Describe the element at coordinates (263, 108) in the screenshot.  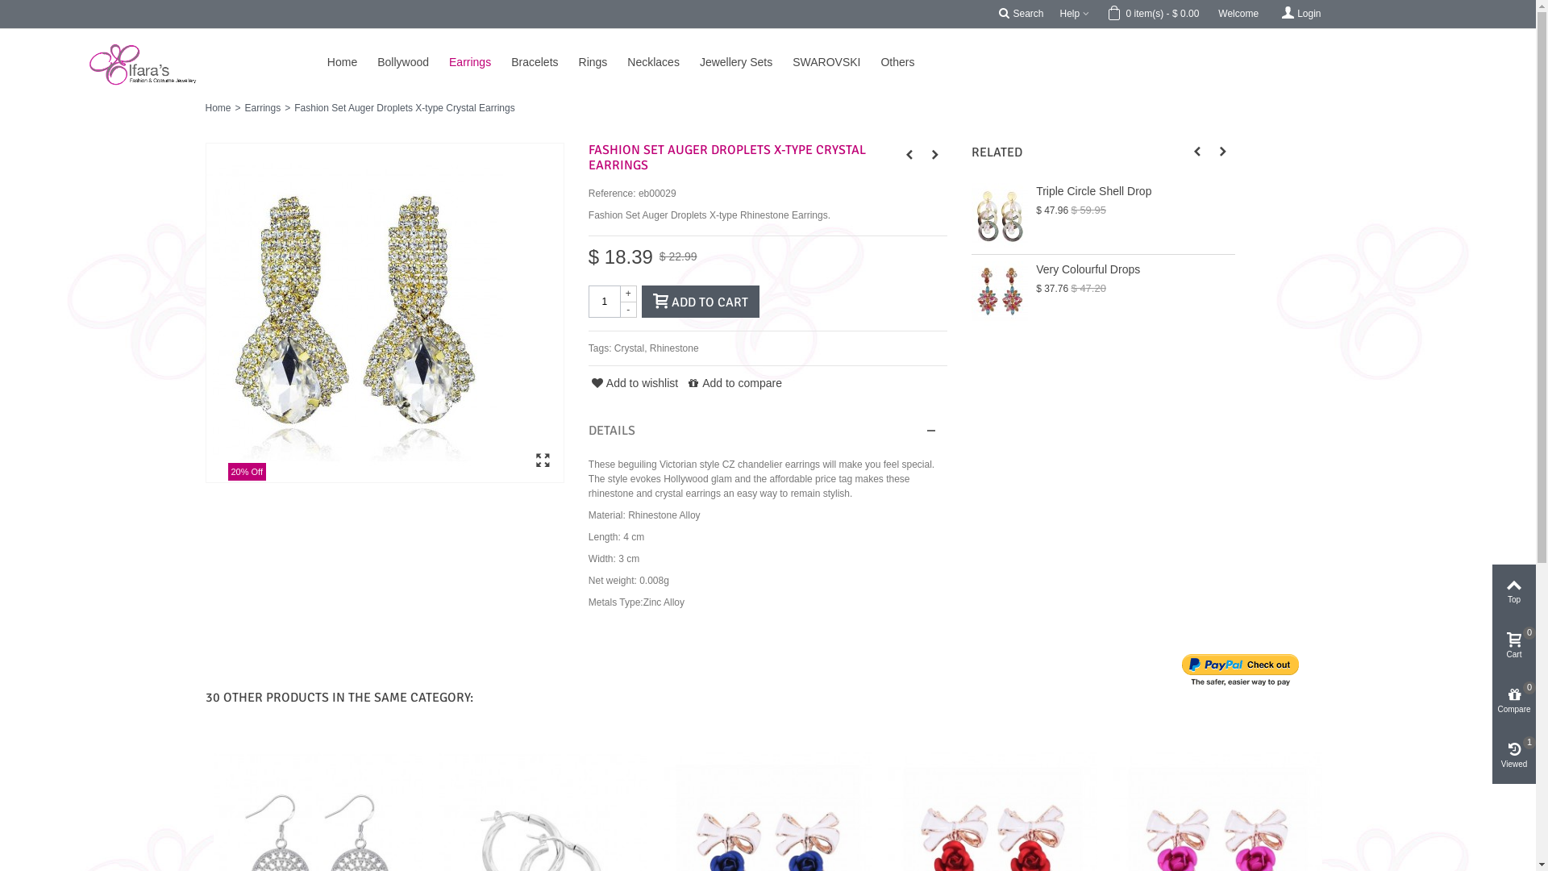
I see `Earrings` at that location.